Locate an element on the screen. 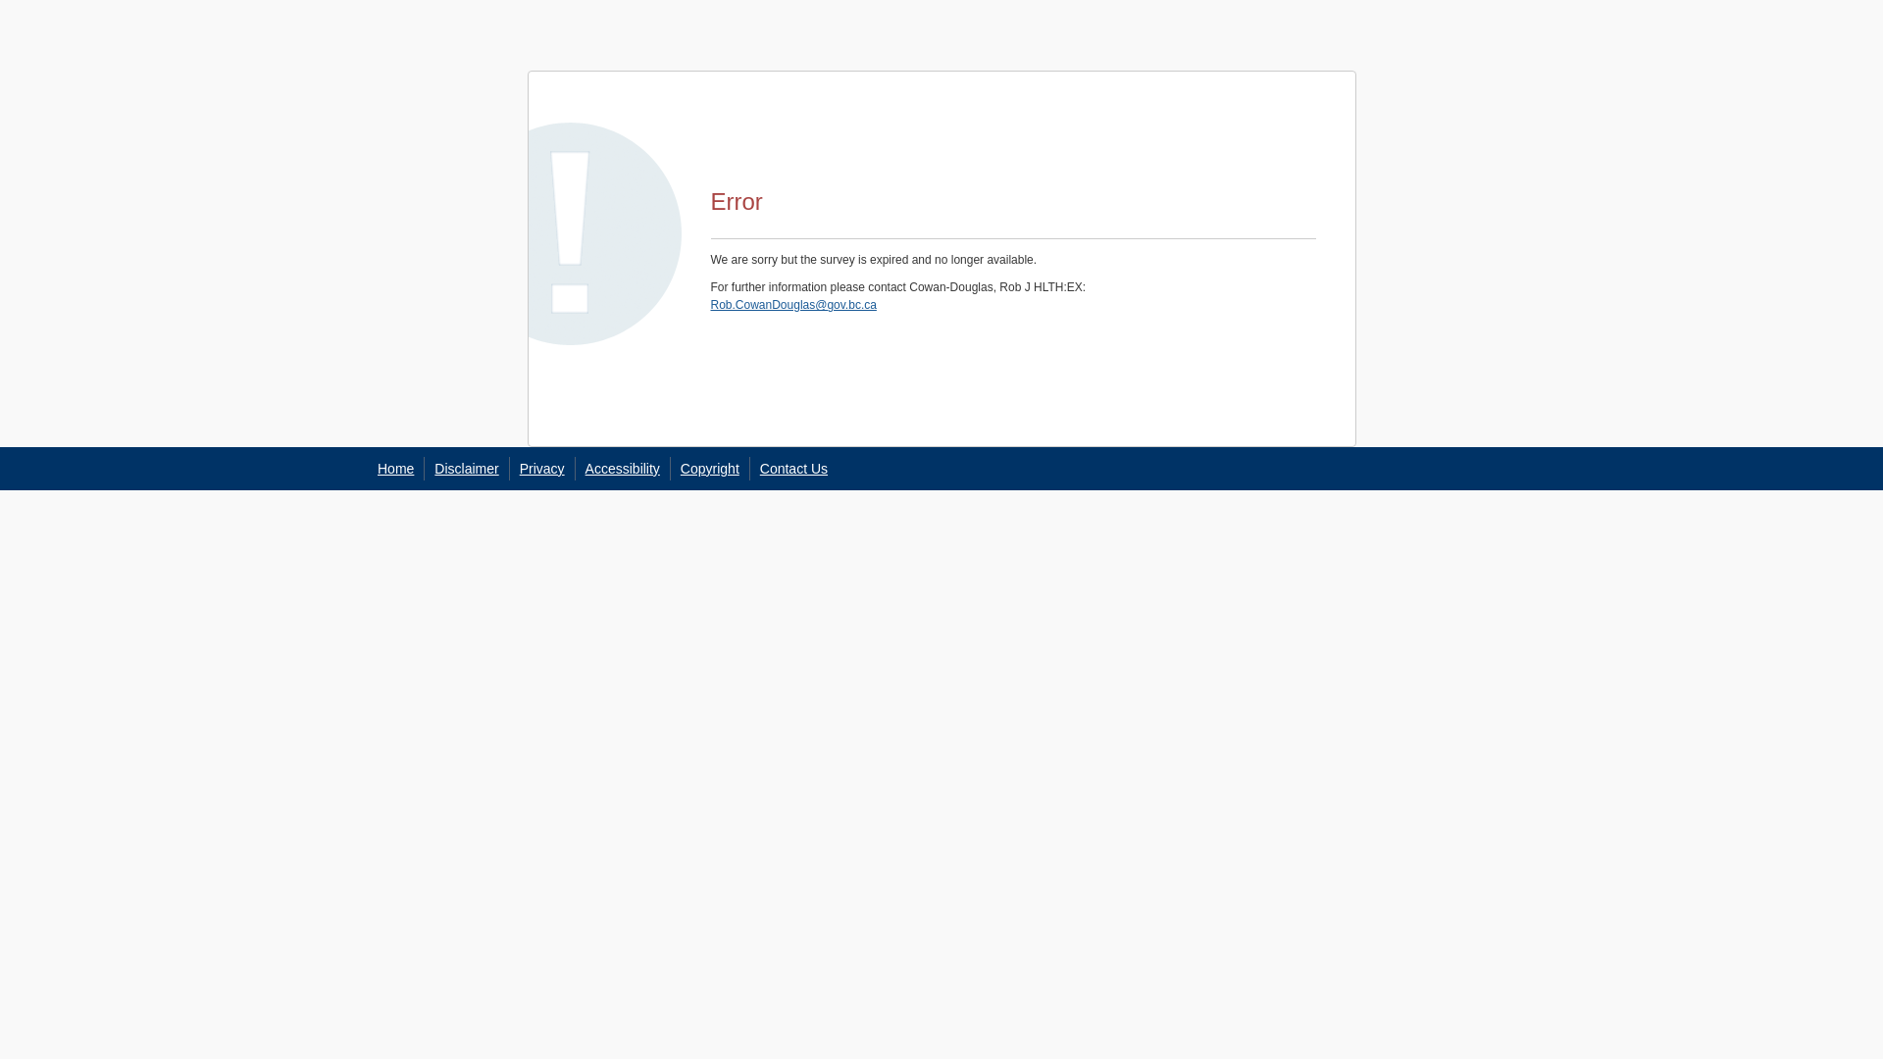 This screenshot has width=1883, height=1059. Privacy is located at coordinates (542, 469).